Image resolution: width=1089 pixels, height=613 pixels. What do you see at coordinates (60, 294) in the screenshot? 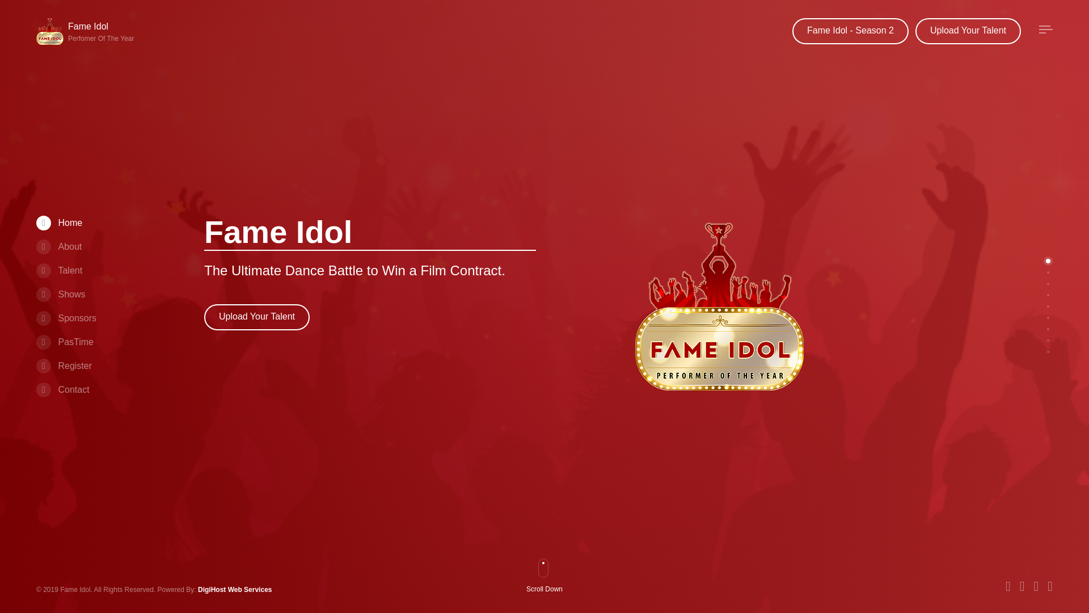
I see `Shows` at bounding box center [60, 294].